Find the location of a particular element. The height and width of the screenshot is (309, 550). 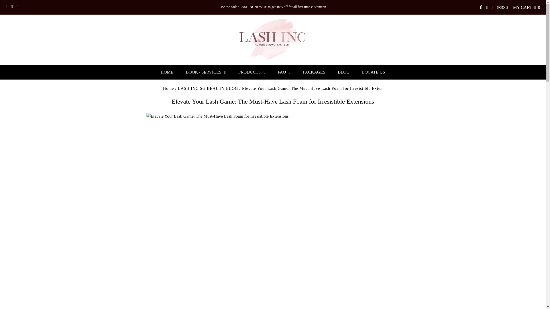

HOME is located at coordinates (167, 72).